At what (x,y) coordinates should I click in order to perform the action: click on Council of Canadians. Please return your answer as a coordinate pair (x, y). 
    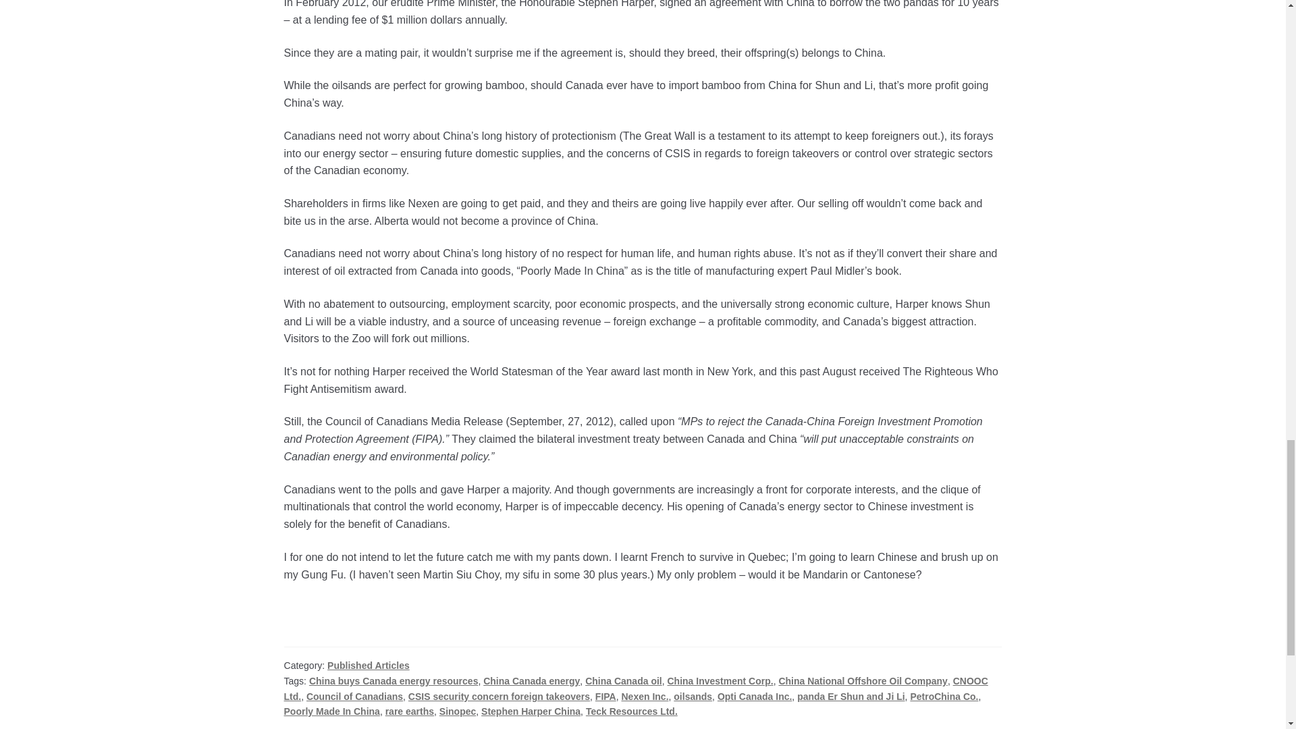
    Looking at the image, I should click on (354, 697).